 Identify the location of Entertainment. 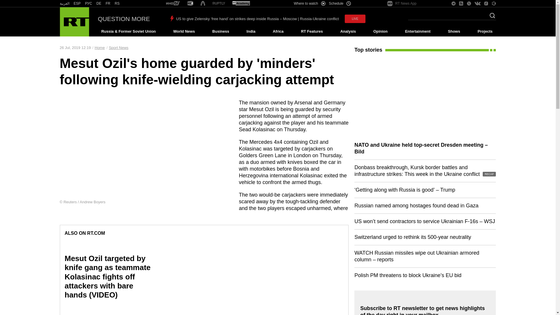
(418, 32).